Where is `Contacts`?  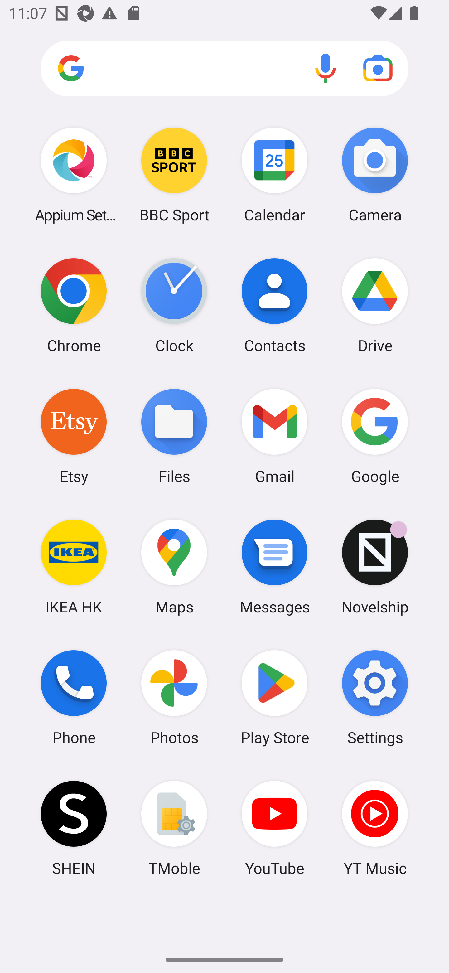
Contacts is located at coordinates (275, 305).